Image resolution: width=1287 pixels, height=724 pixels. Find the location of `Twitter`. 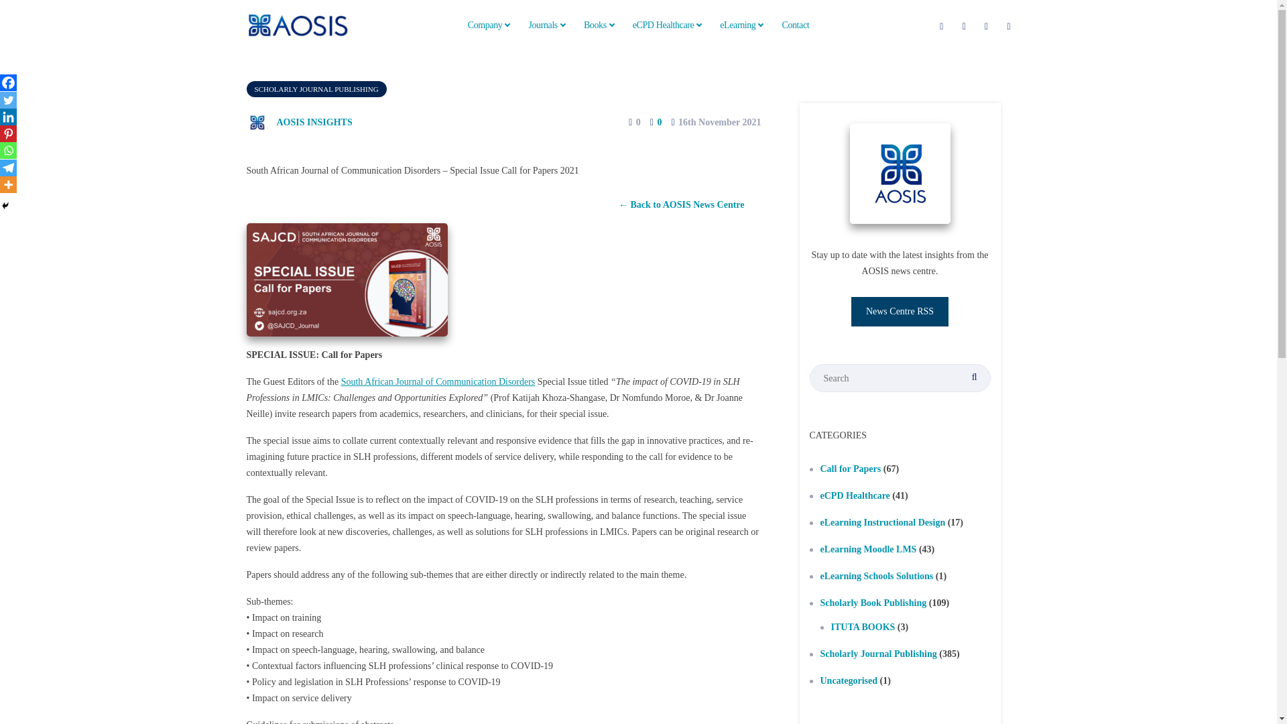

Twitter is located at coordinates (8, 101).